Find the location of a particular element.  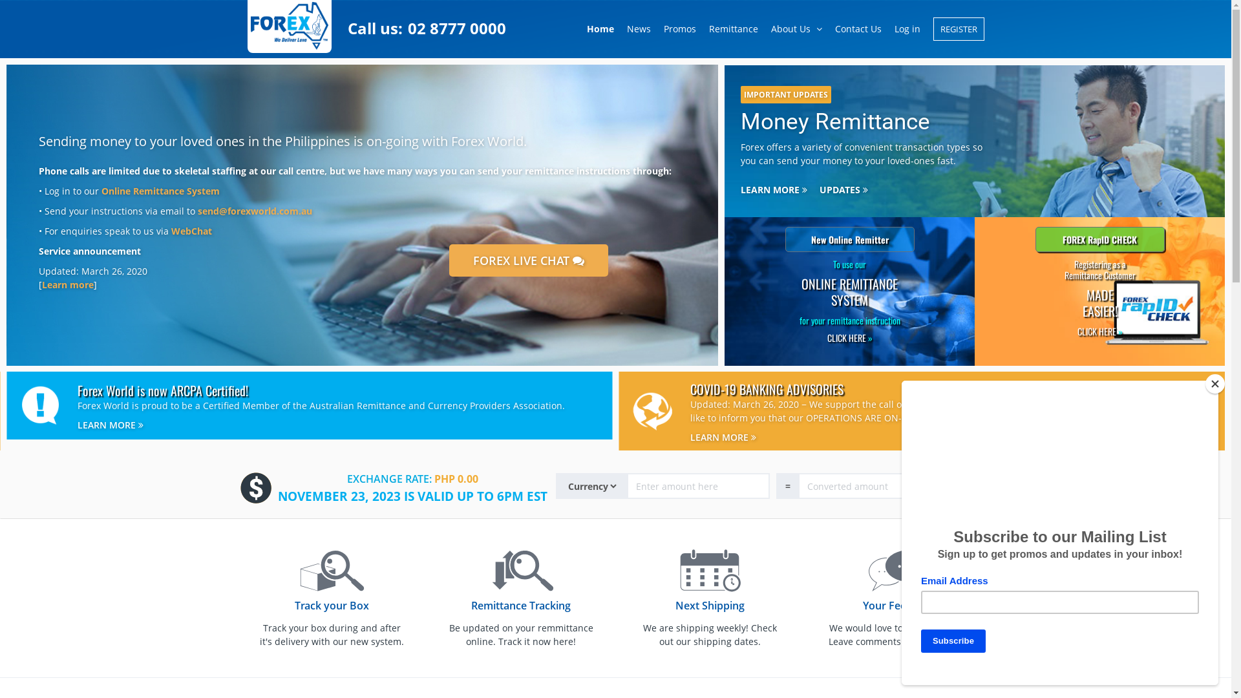

Online Remittance System is located at coordinates (160, 191).